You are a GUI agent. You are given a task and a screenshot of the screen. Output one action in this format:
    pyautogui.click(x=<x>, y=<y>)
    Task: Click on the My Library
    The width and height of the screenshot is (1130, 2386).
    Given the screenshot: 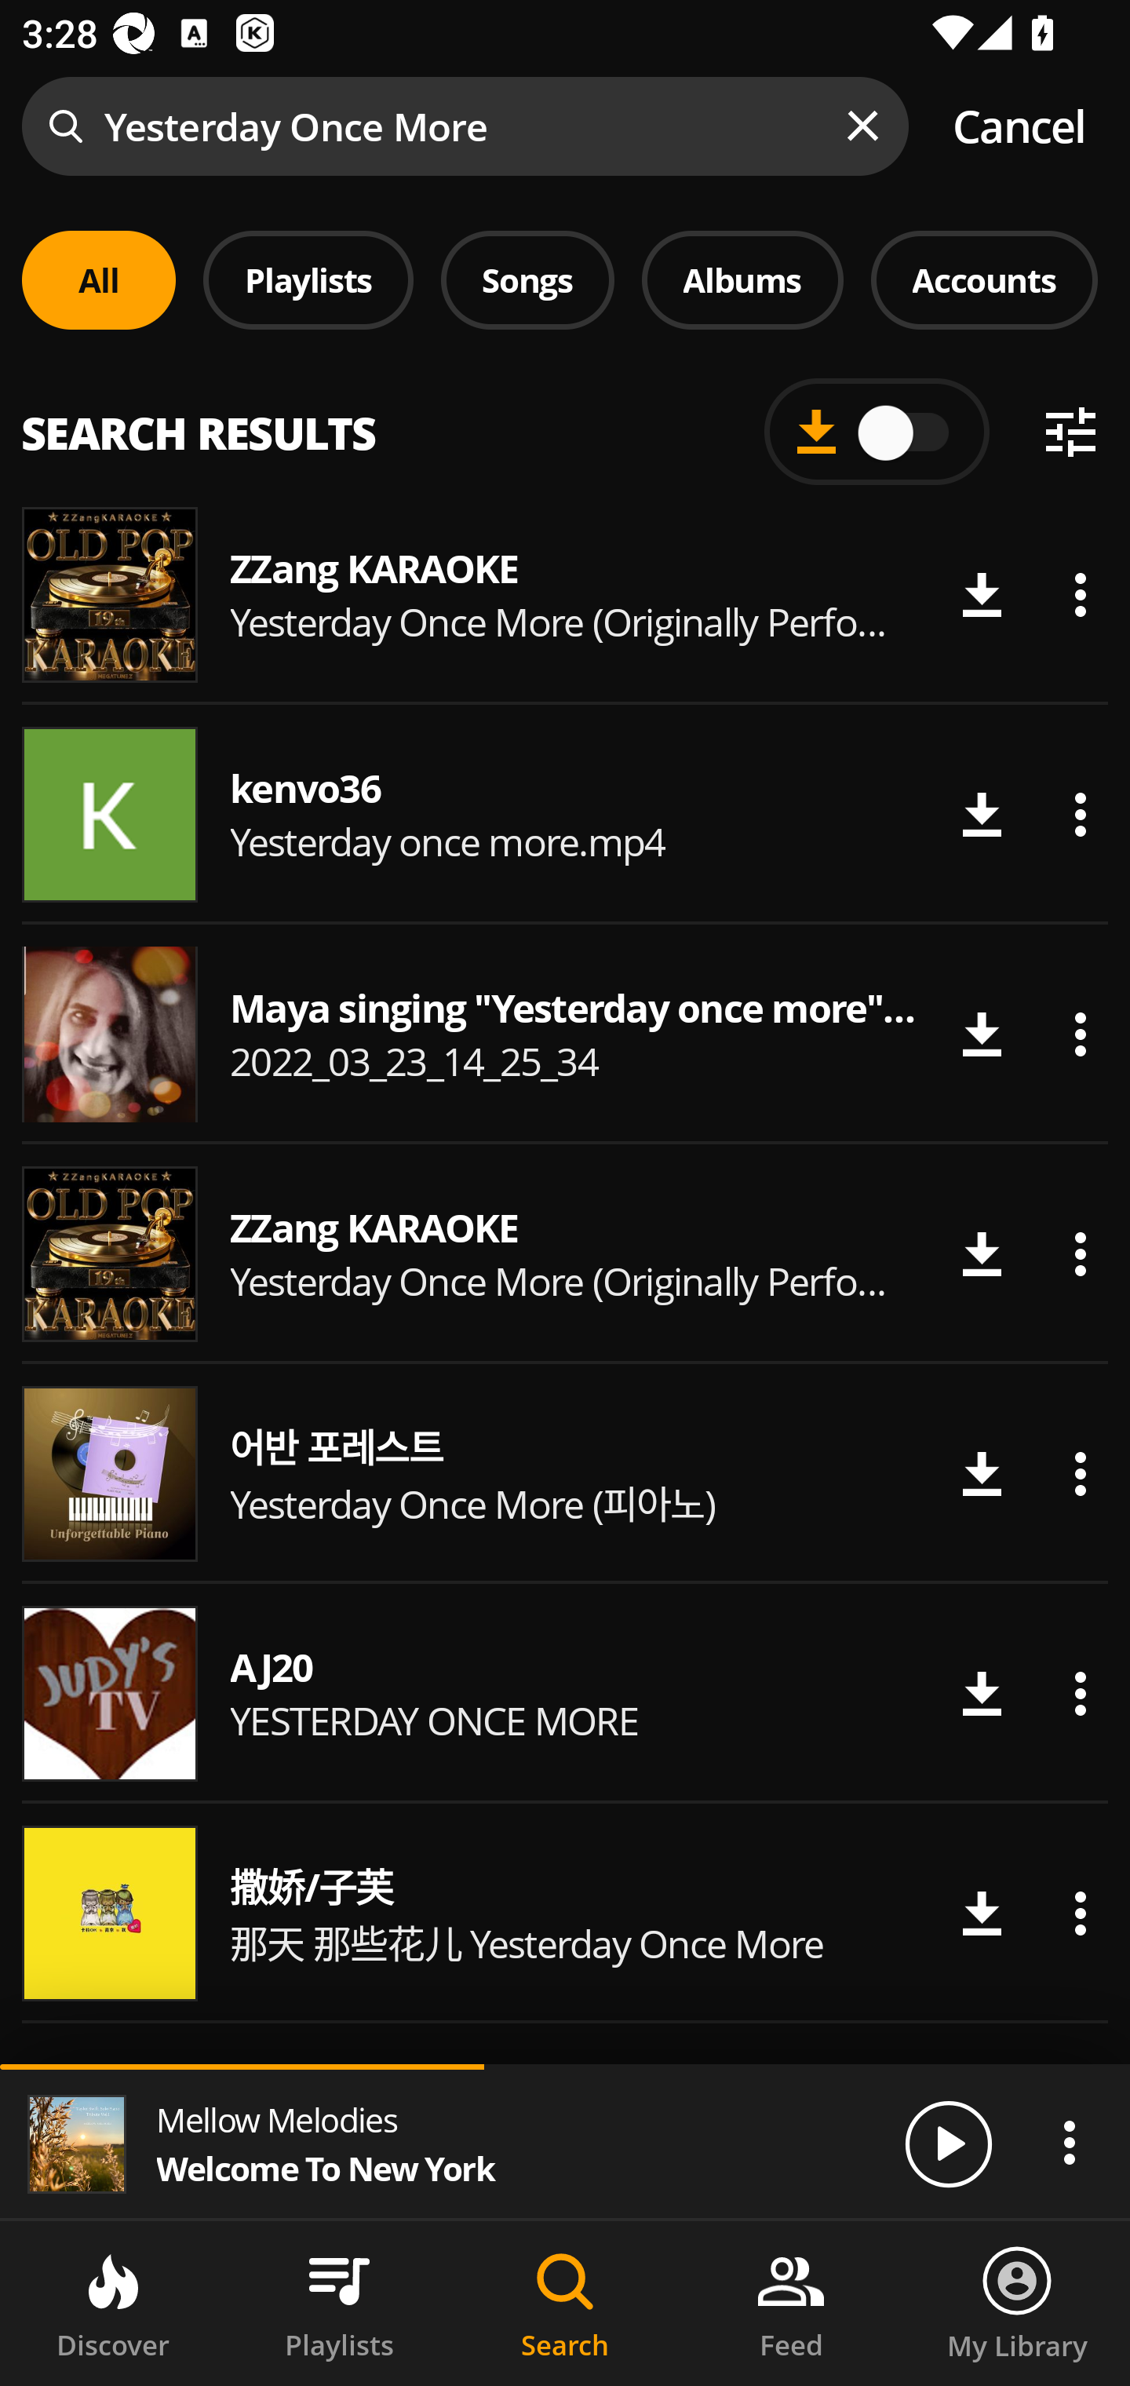 What is the action you would take?
    pyautogui.click(x=1017, y=2304)
    